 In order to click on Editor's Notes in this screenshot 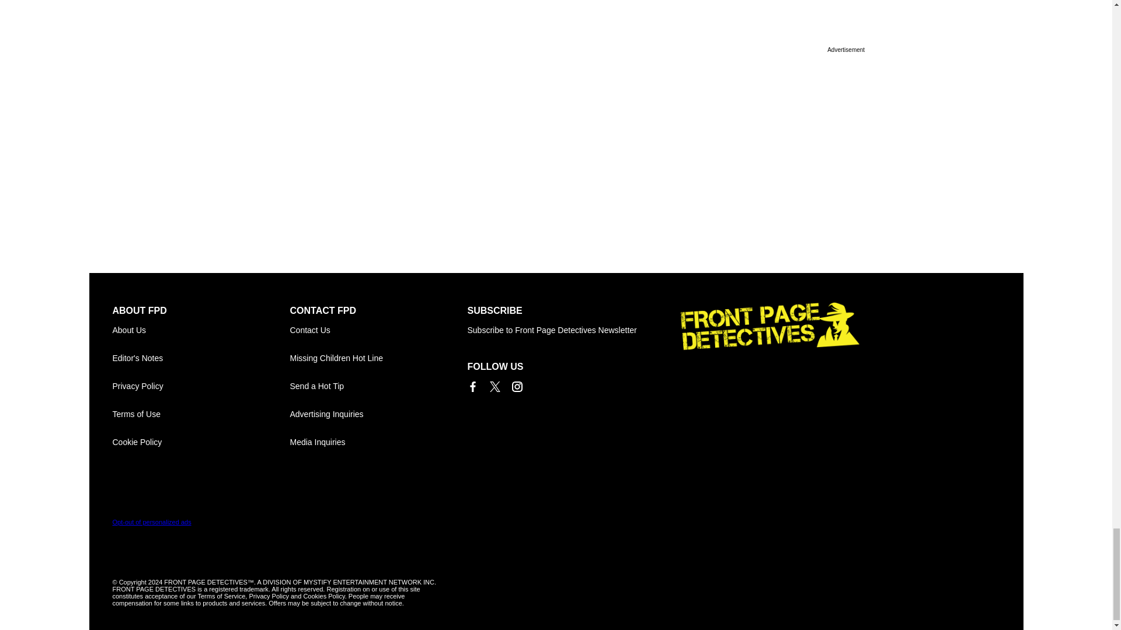, I will do `click(201, 358)`.